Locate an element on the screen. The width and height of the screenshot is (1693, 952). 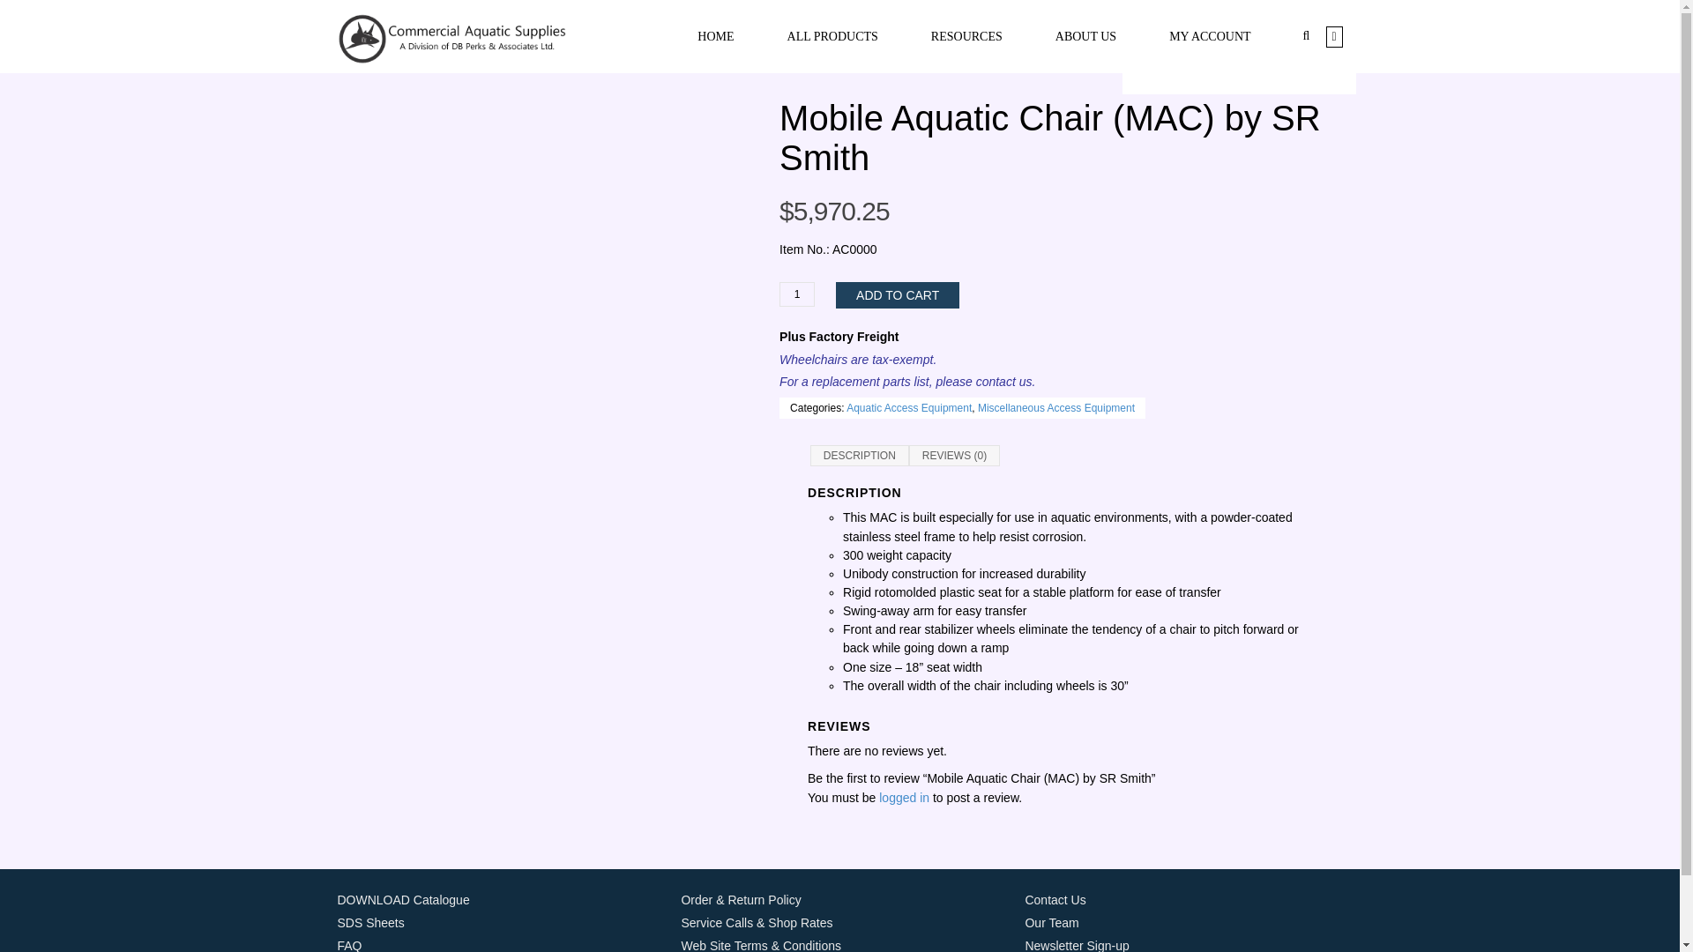
ALL PRODUCTS is located at coordinates (832, 37).